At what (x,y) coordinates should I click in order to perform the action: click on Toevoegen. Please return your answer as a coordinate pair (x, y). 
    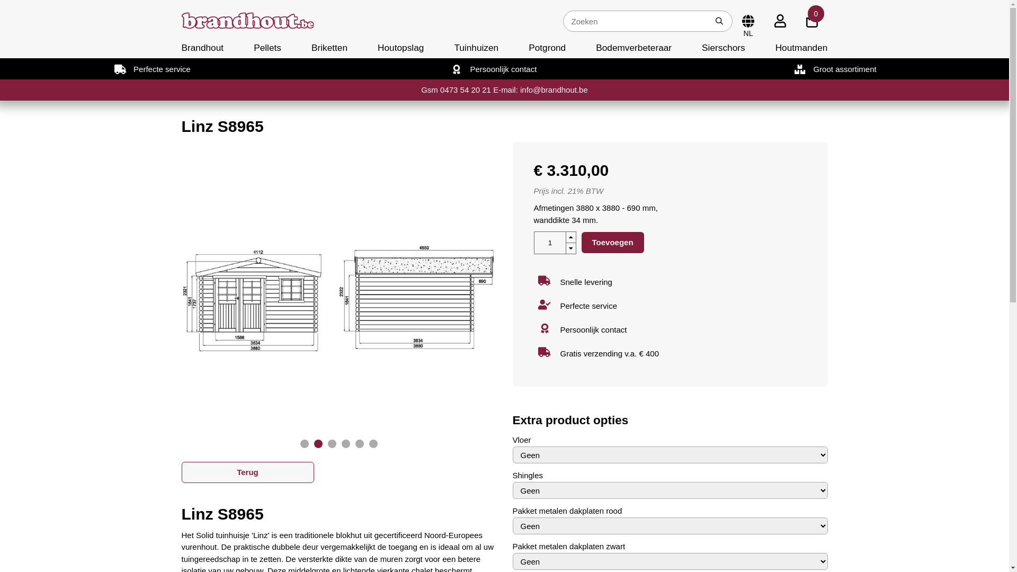
    Looking at the image, I should click on (613, 243).